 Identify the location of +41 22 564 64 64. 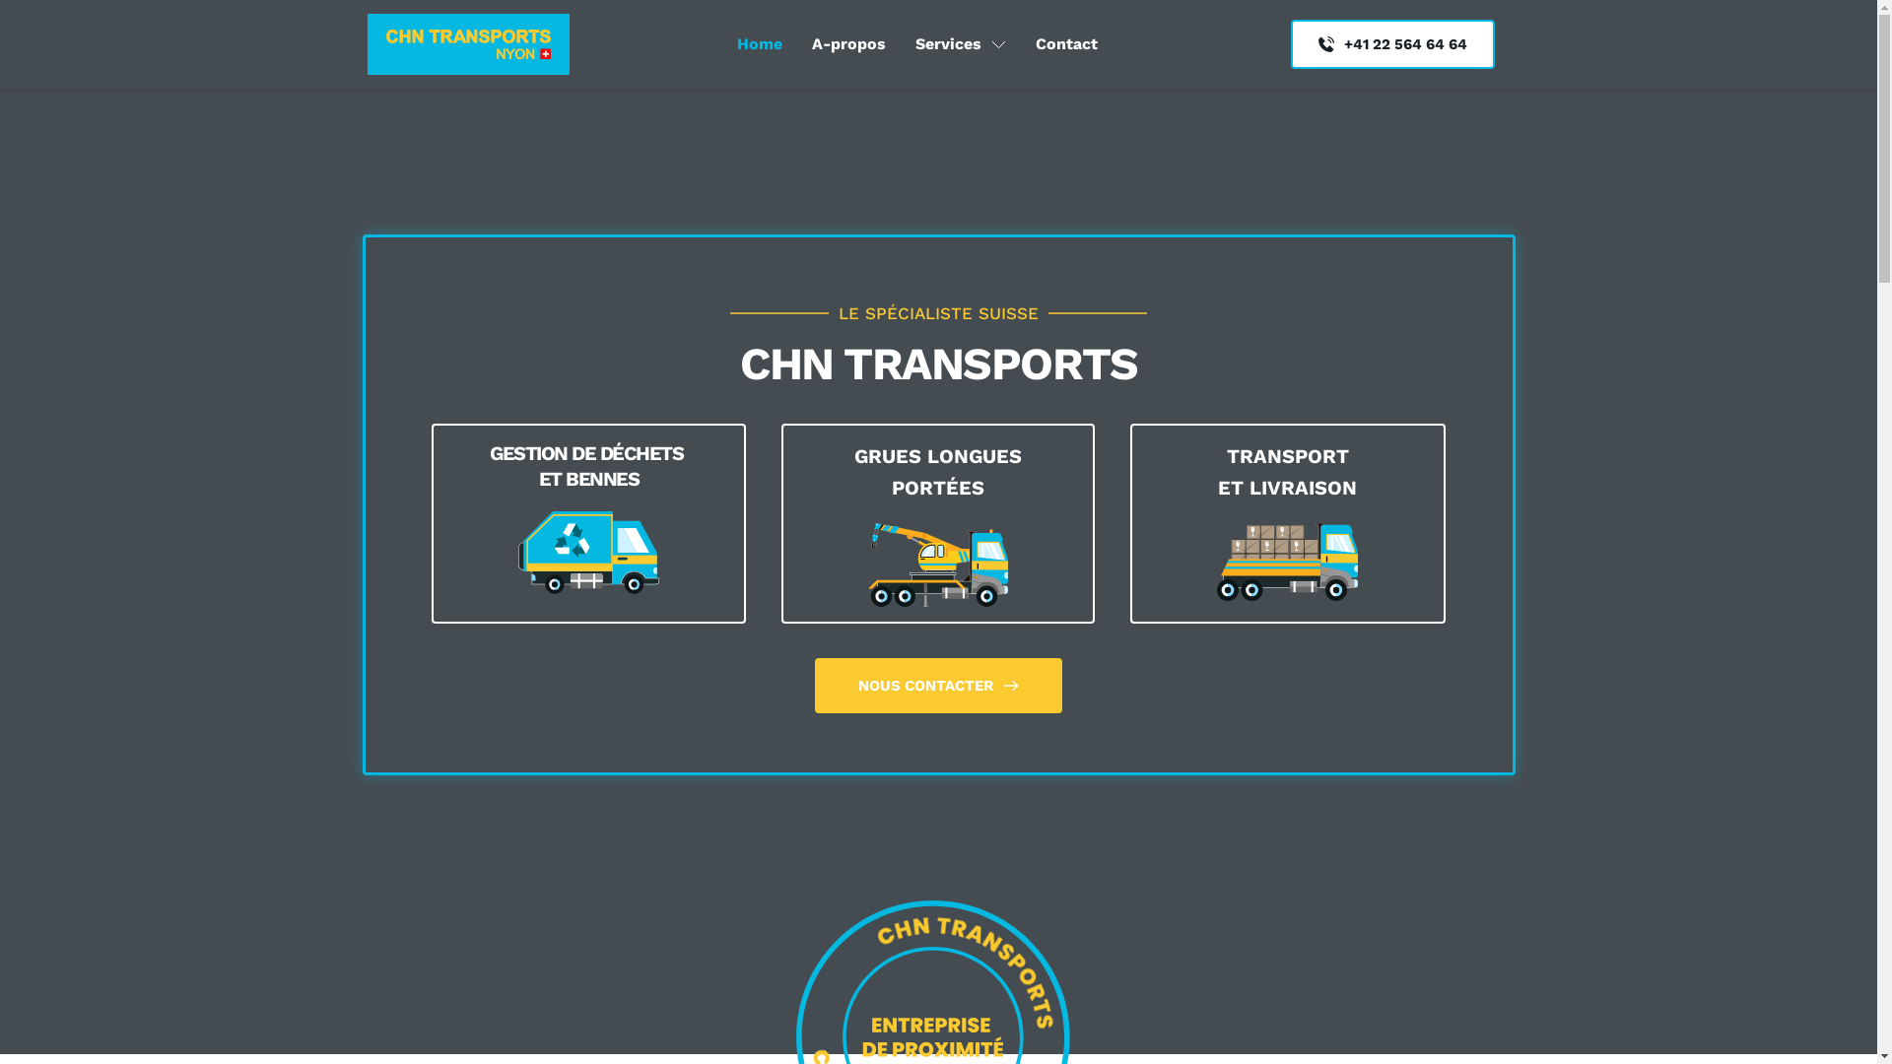
(1393, 44).